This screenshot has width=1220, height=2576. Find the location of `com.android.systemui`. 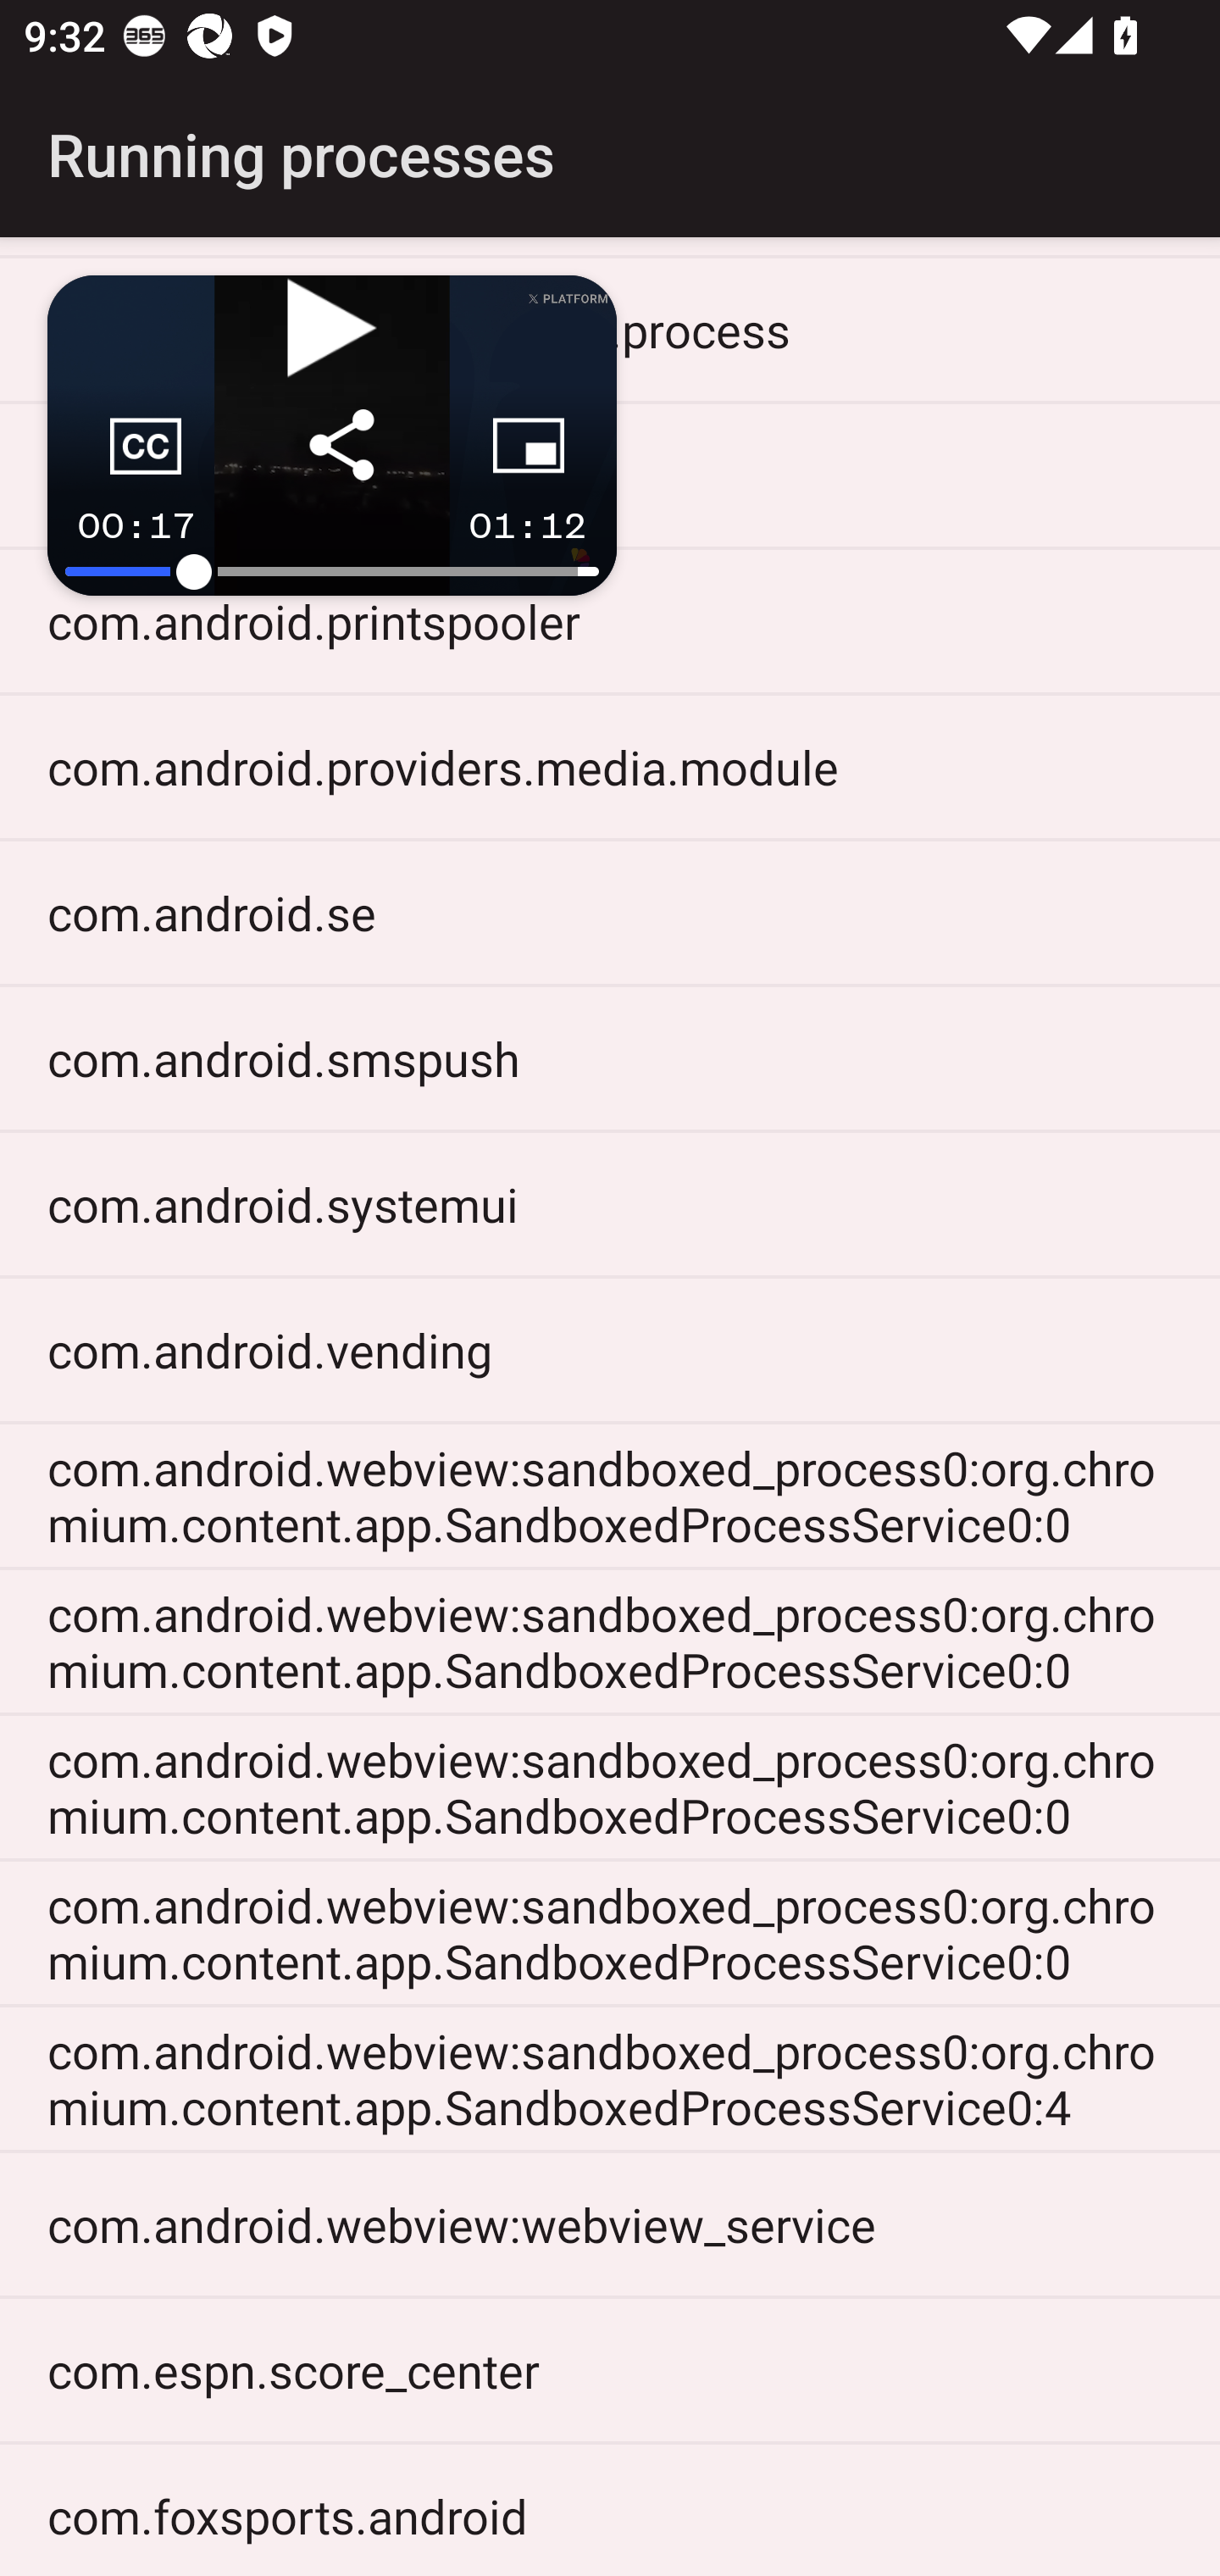

com.android.systemui is located at coordinates (610, 1203).